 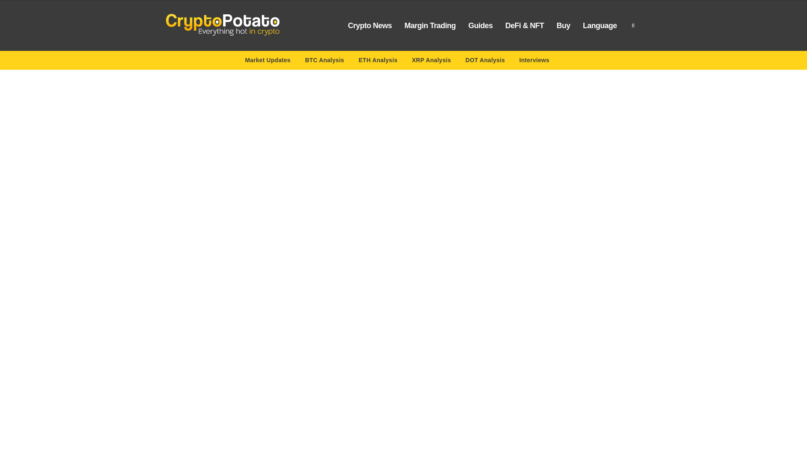 I want to click on BTC Analysis, so click(x=324, y=61).